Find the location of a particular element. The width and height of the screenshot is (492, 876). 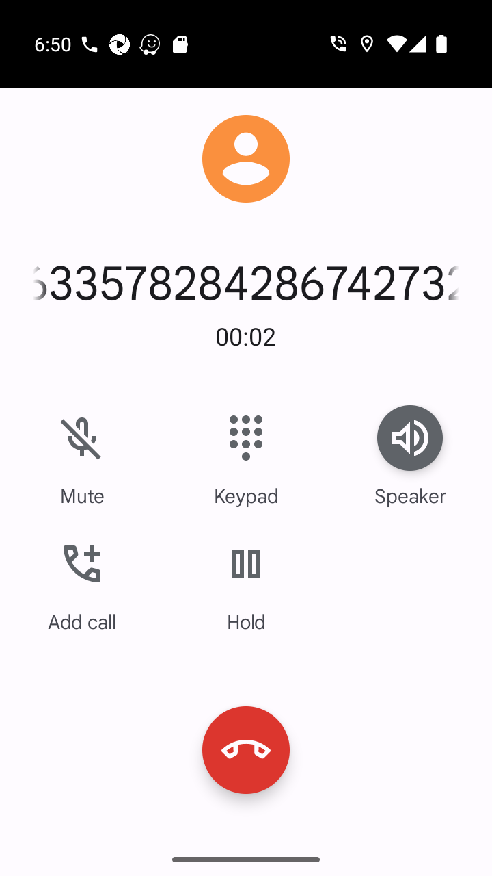

Speaker, is on Speaker is located at coordinates (410, 457).